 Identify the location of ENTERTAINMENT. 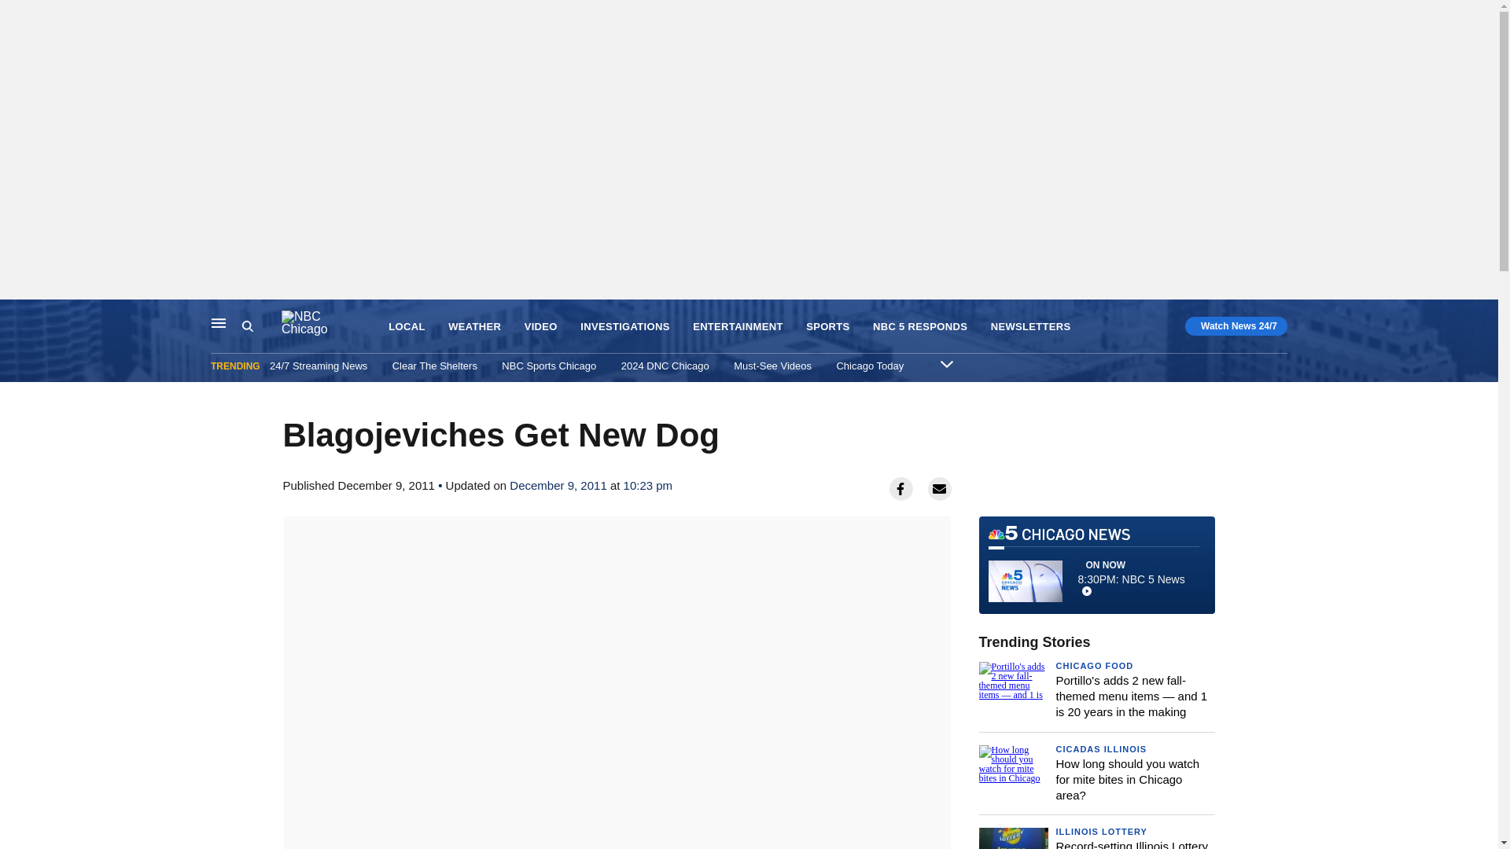
(261, 326).